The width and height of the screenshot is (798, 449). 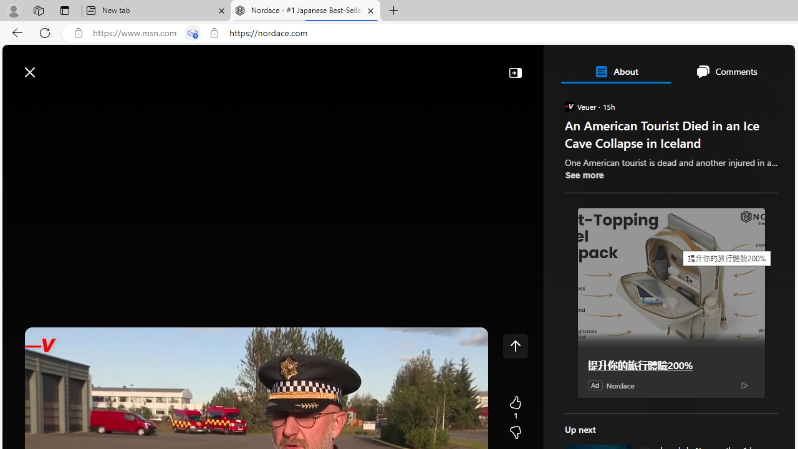 I want to click on Workspaces, so click(x=38, y=10).